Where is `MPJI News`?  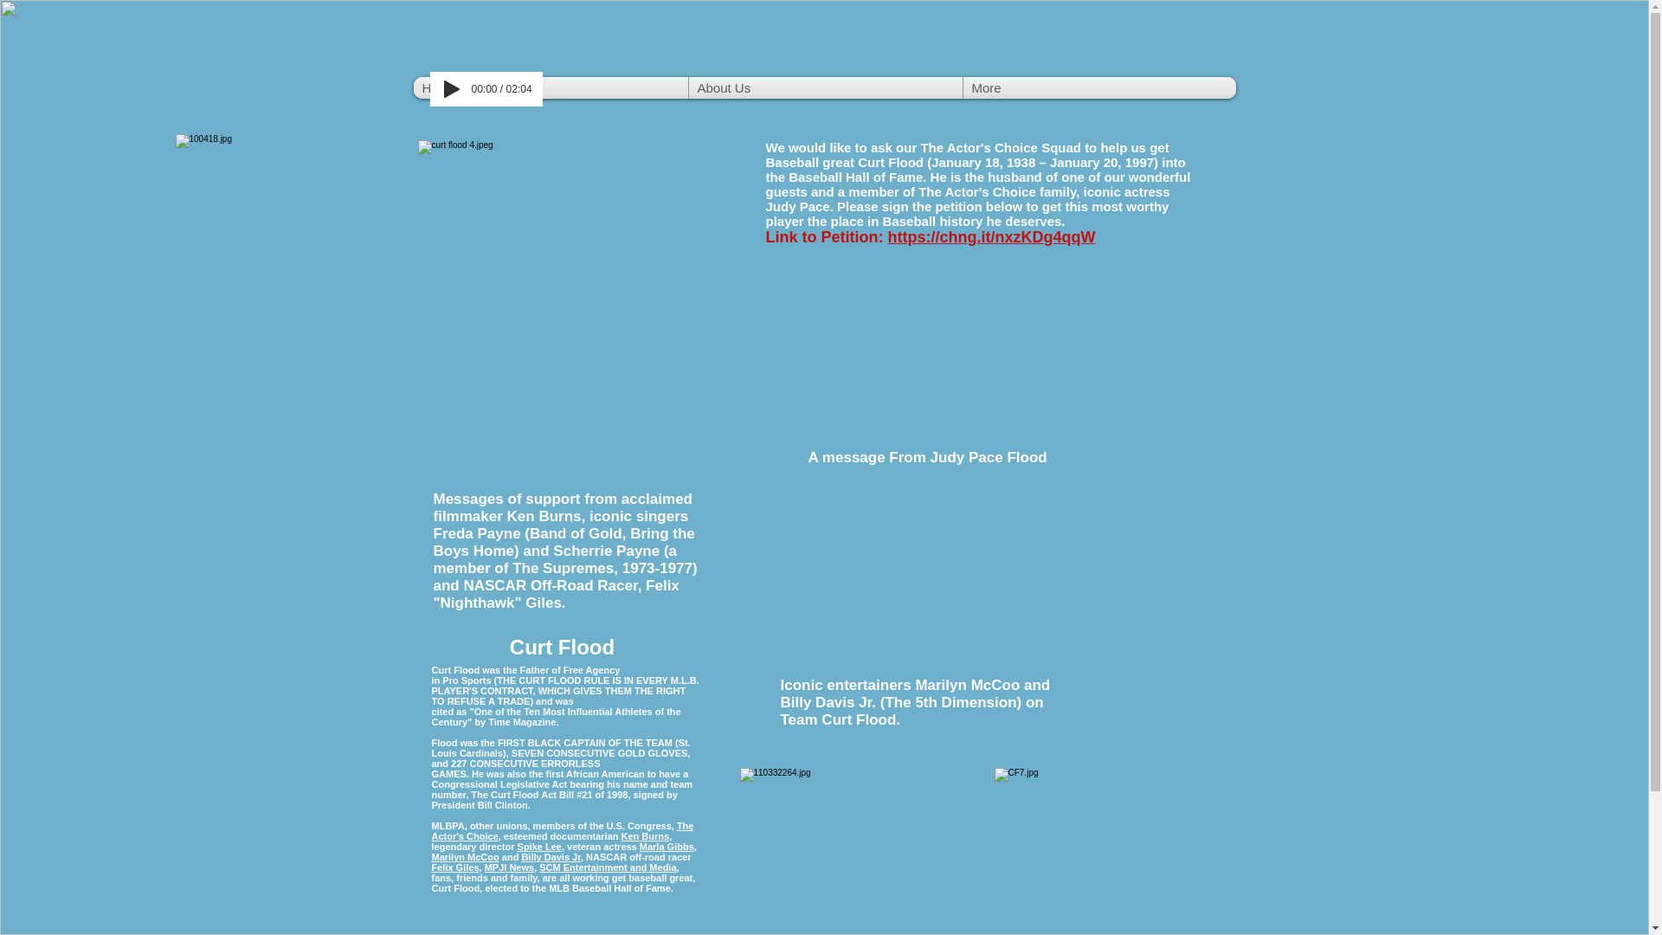
MPJI News is located at coordinates (509, 867).